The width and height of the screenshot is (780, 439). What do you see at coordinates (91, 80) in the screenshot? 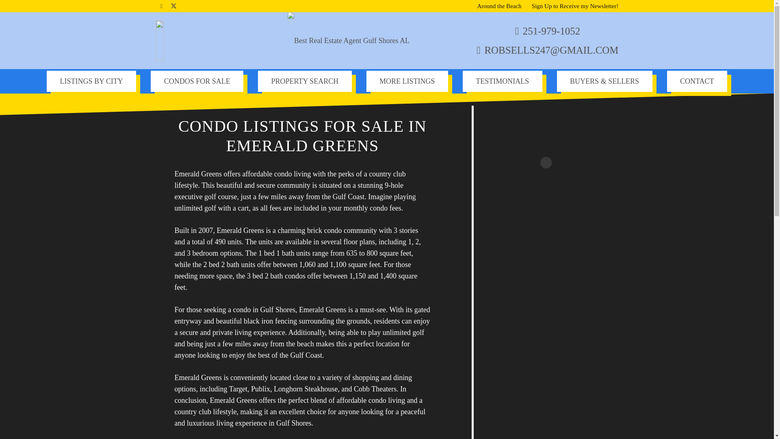
I see `LISTINGS BY CITY` at bounding box center [91, 80].